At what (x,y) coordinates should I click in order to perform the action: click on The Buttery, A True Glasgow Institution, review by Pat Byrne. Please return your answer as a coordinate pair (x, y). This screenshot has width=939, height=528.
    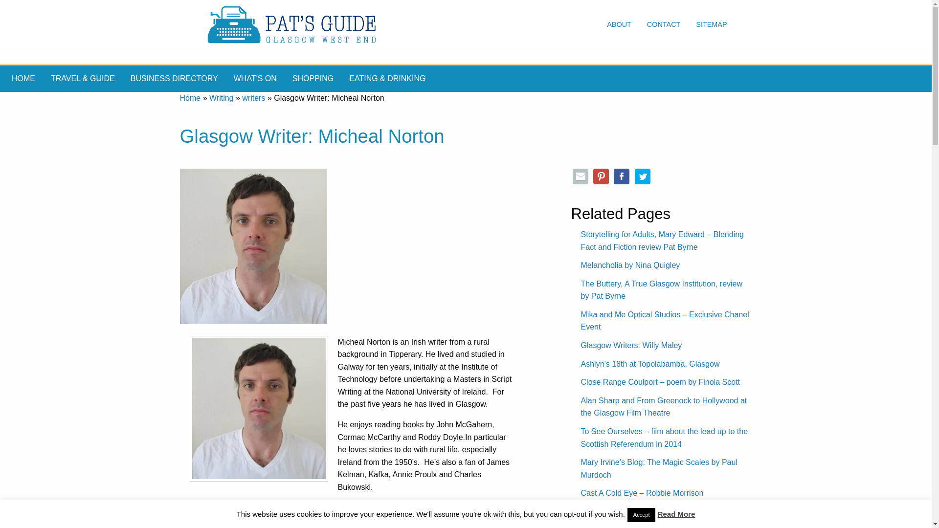
    Looking at the image, I should click on (662, 290).